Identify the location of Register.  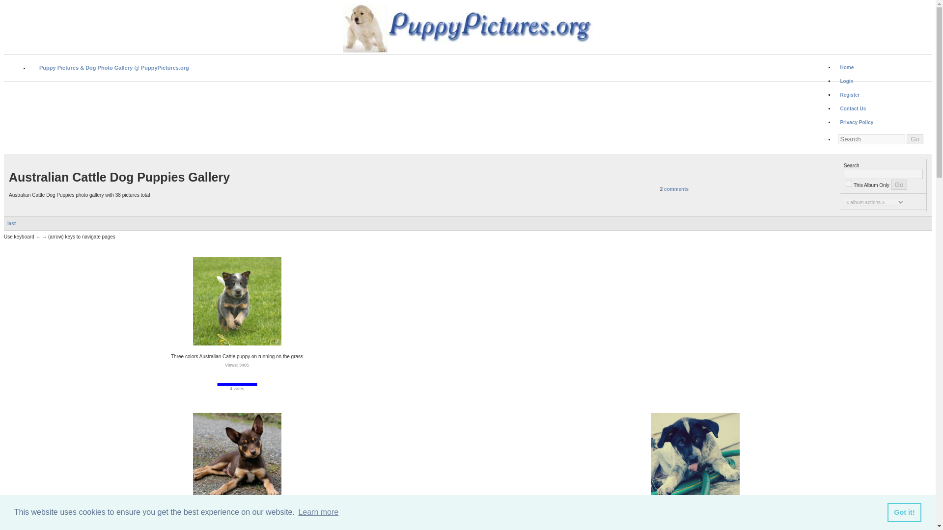
(849, 95).